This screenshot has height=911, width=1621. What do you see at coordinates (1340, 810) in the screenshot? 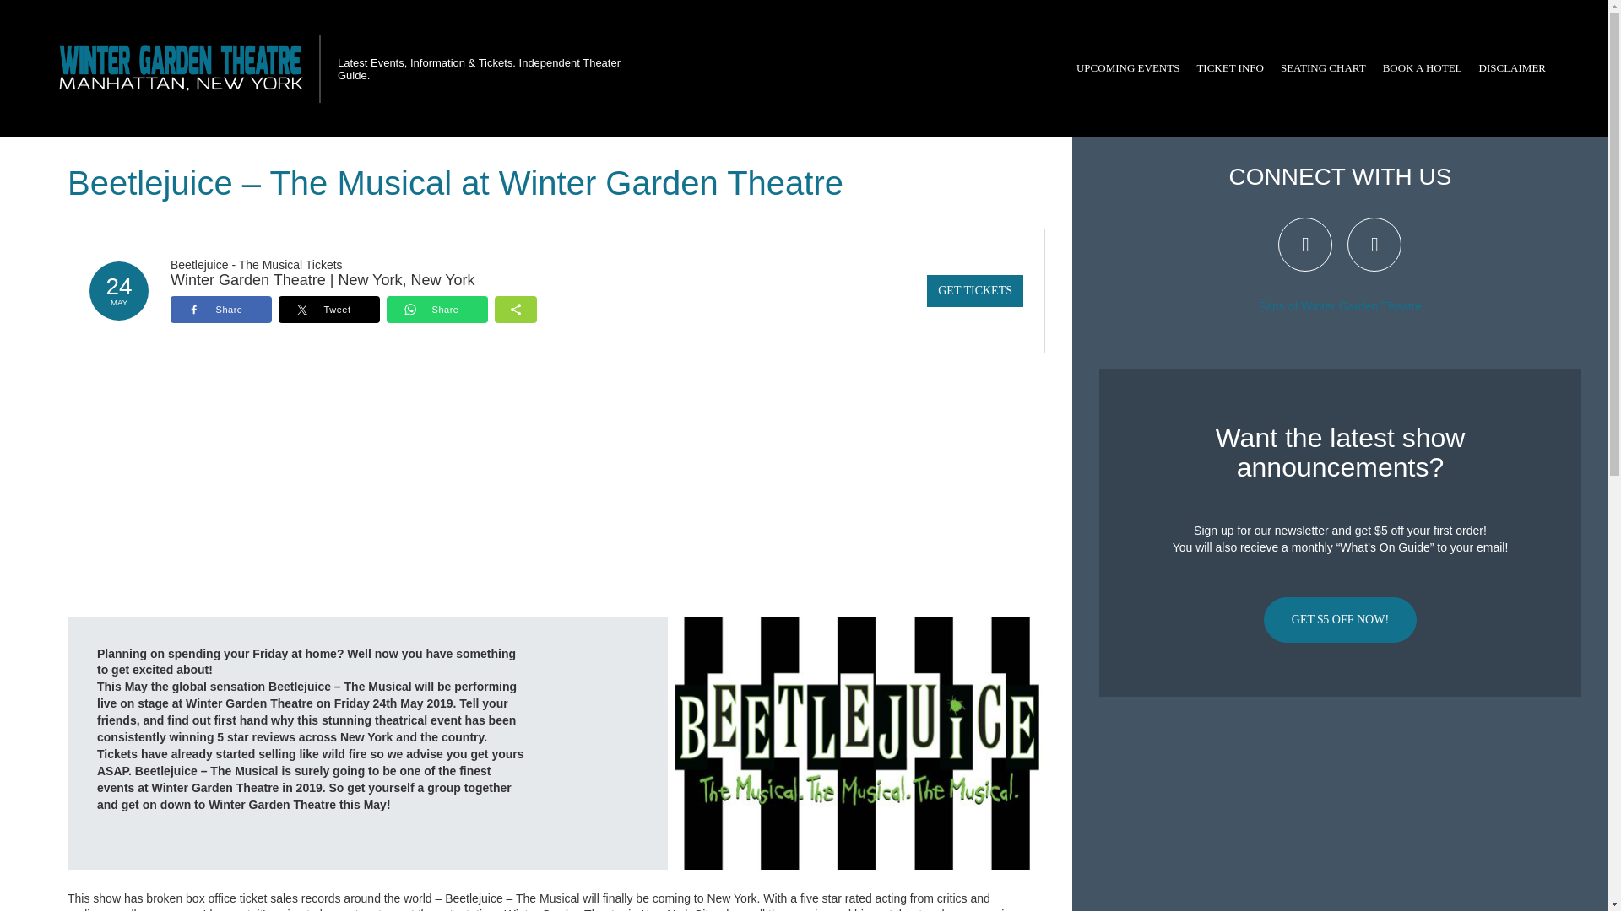
I see `Advertisement` at bounding box center [1340, 810].